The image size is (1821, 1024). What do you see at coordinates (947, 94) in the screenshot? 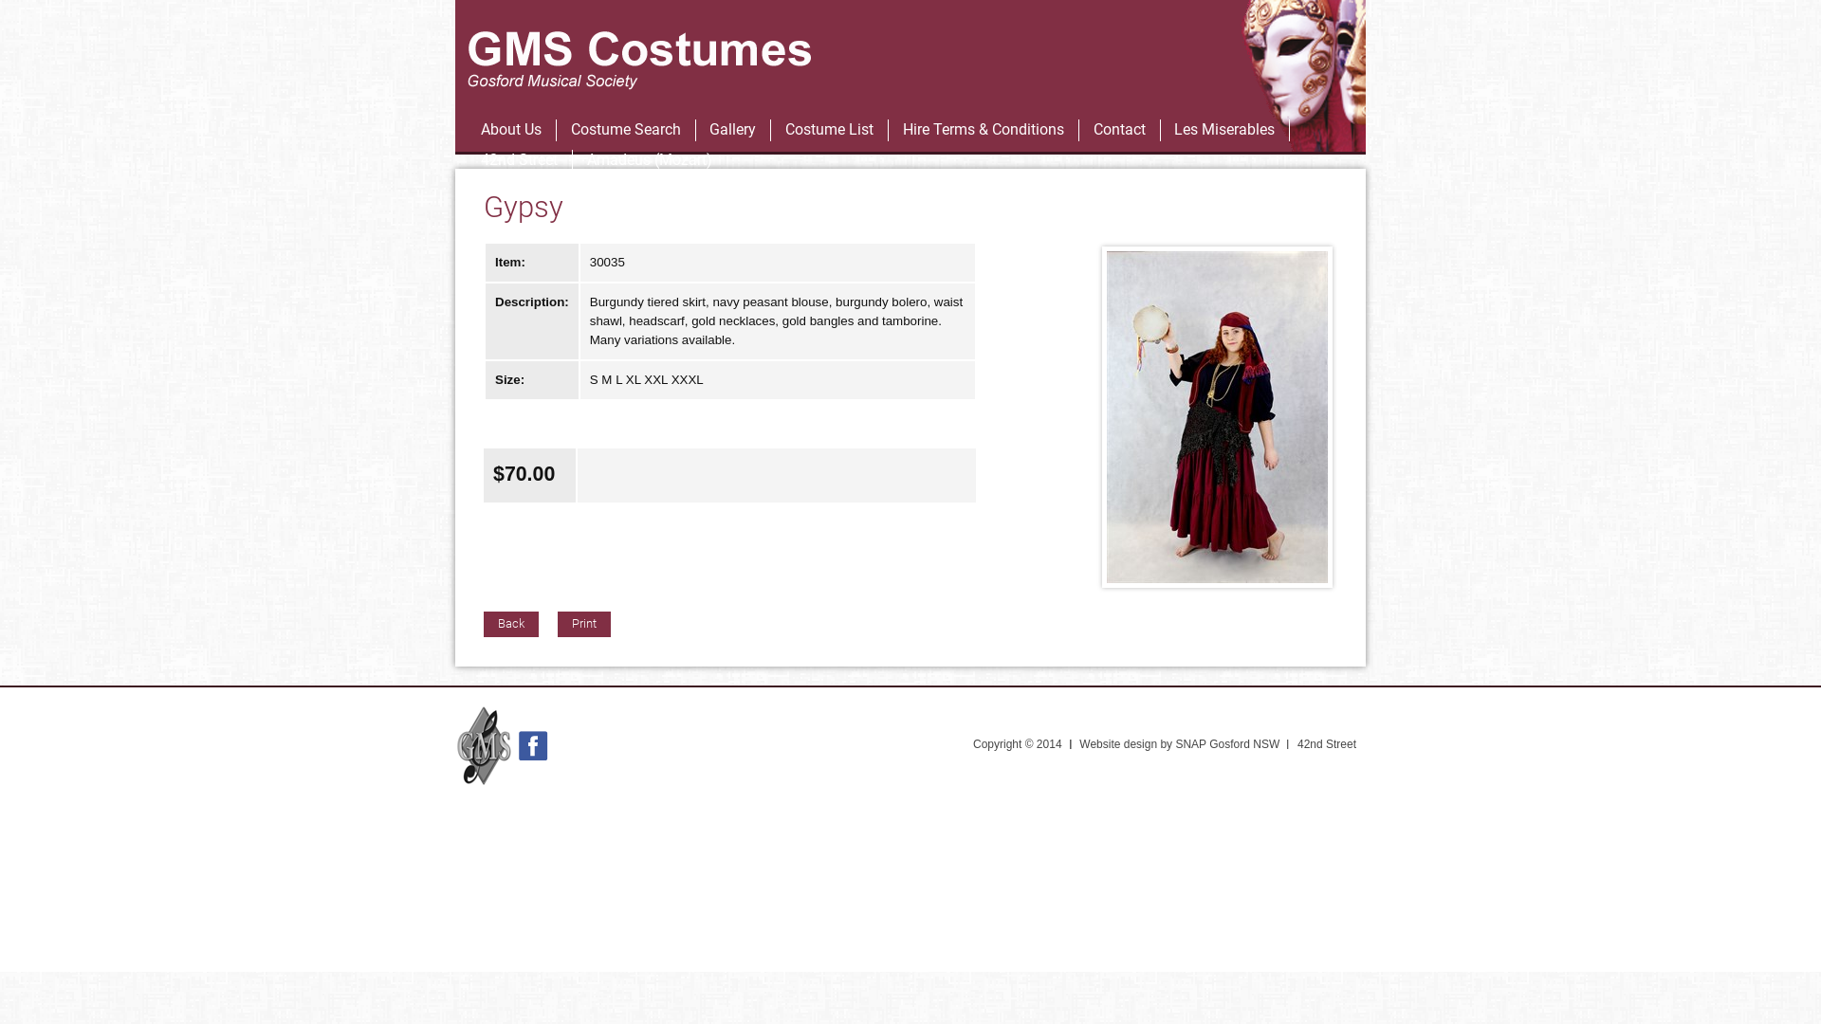
I see `42nd Street` at bounding box center [947, 94].